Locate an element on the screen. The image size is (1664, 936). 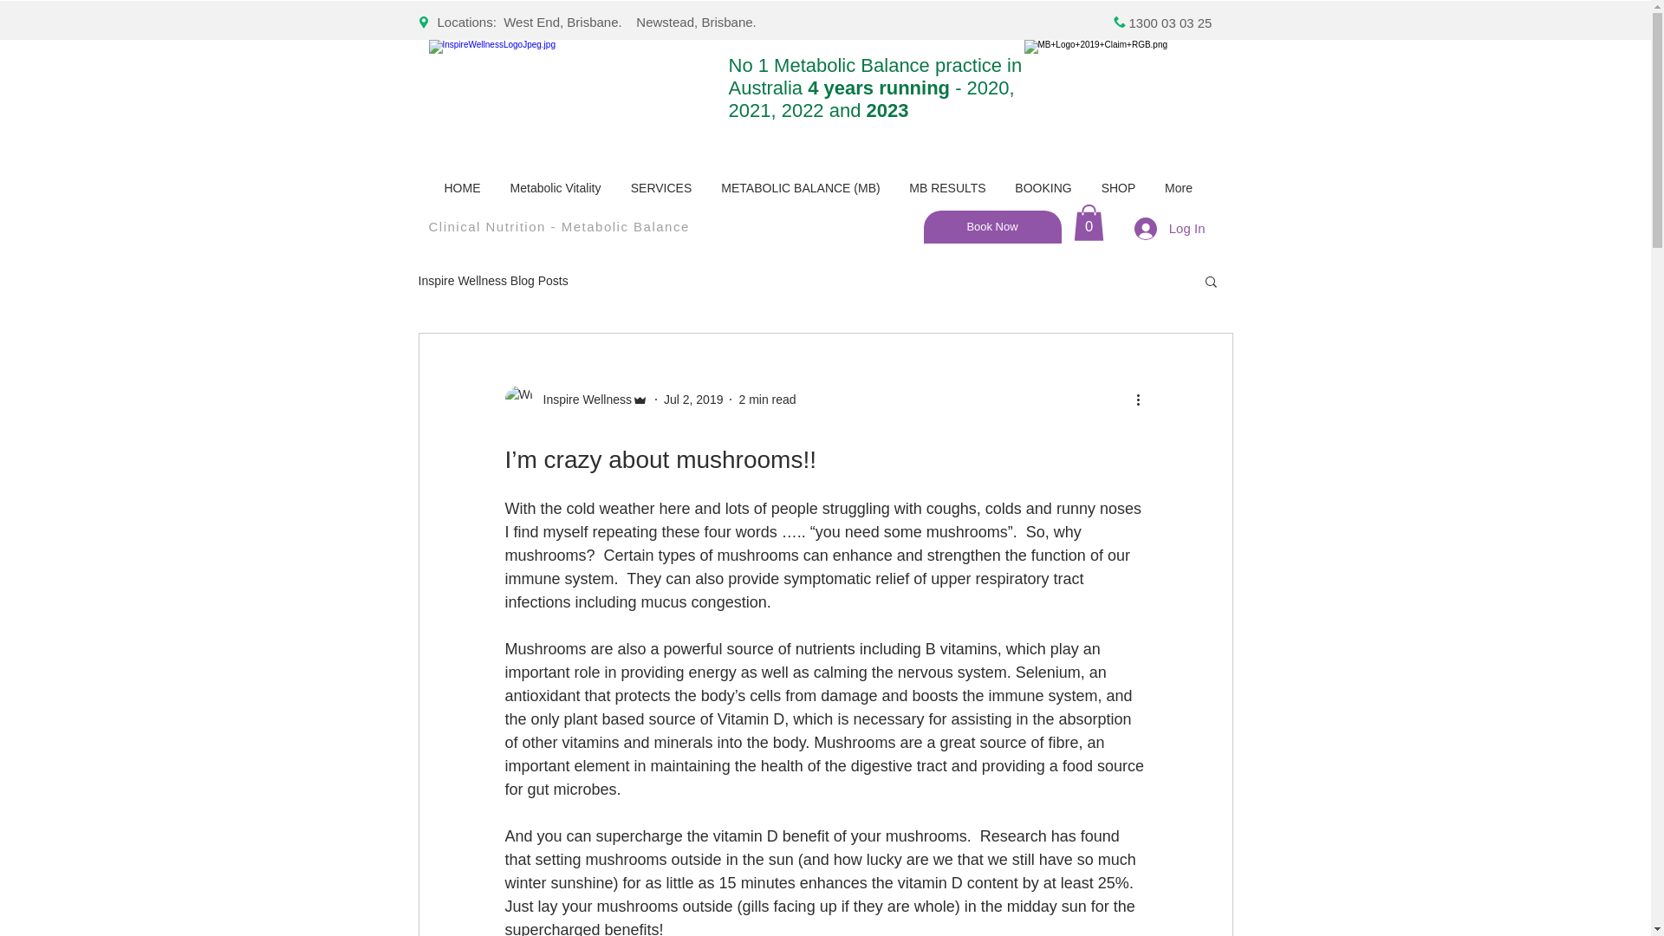
0 is located at coordinates (1089, 223).